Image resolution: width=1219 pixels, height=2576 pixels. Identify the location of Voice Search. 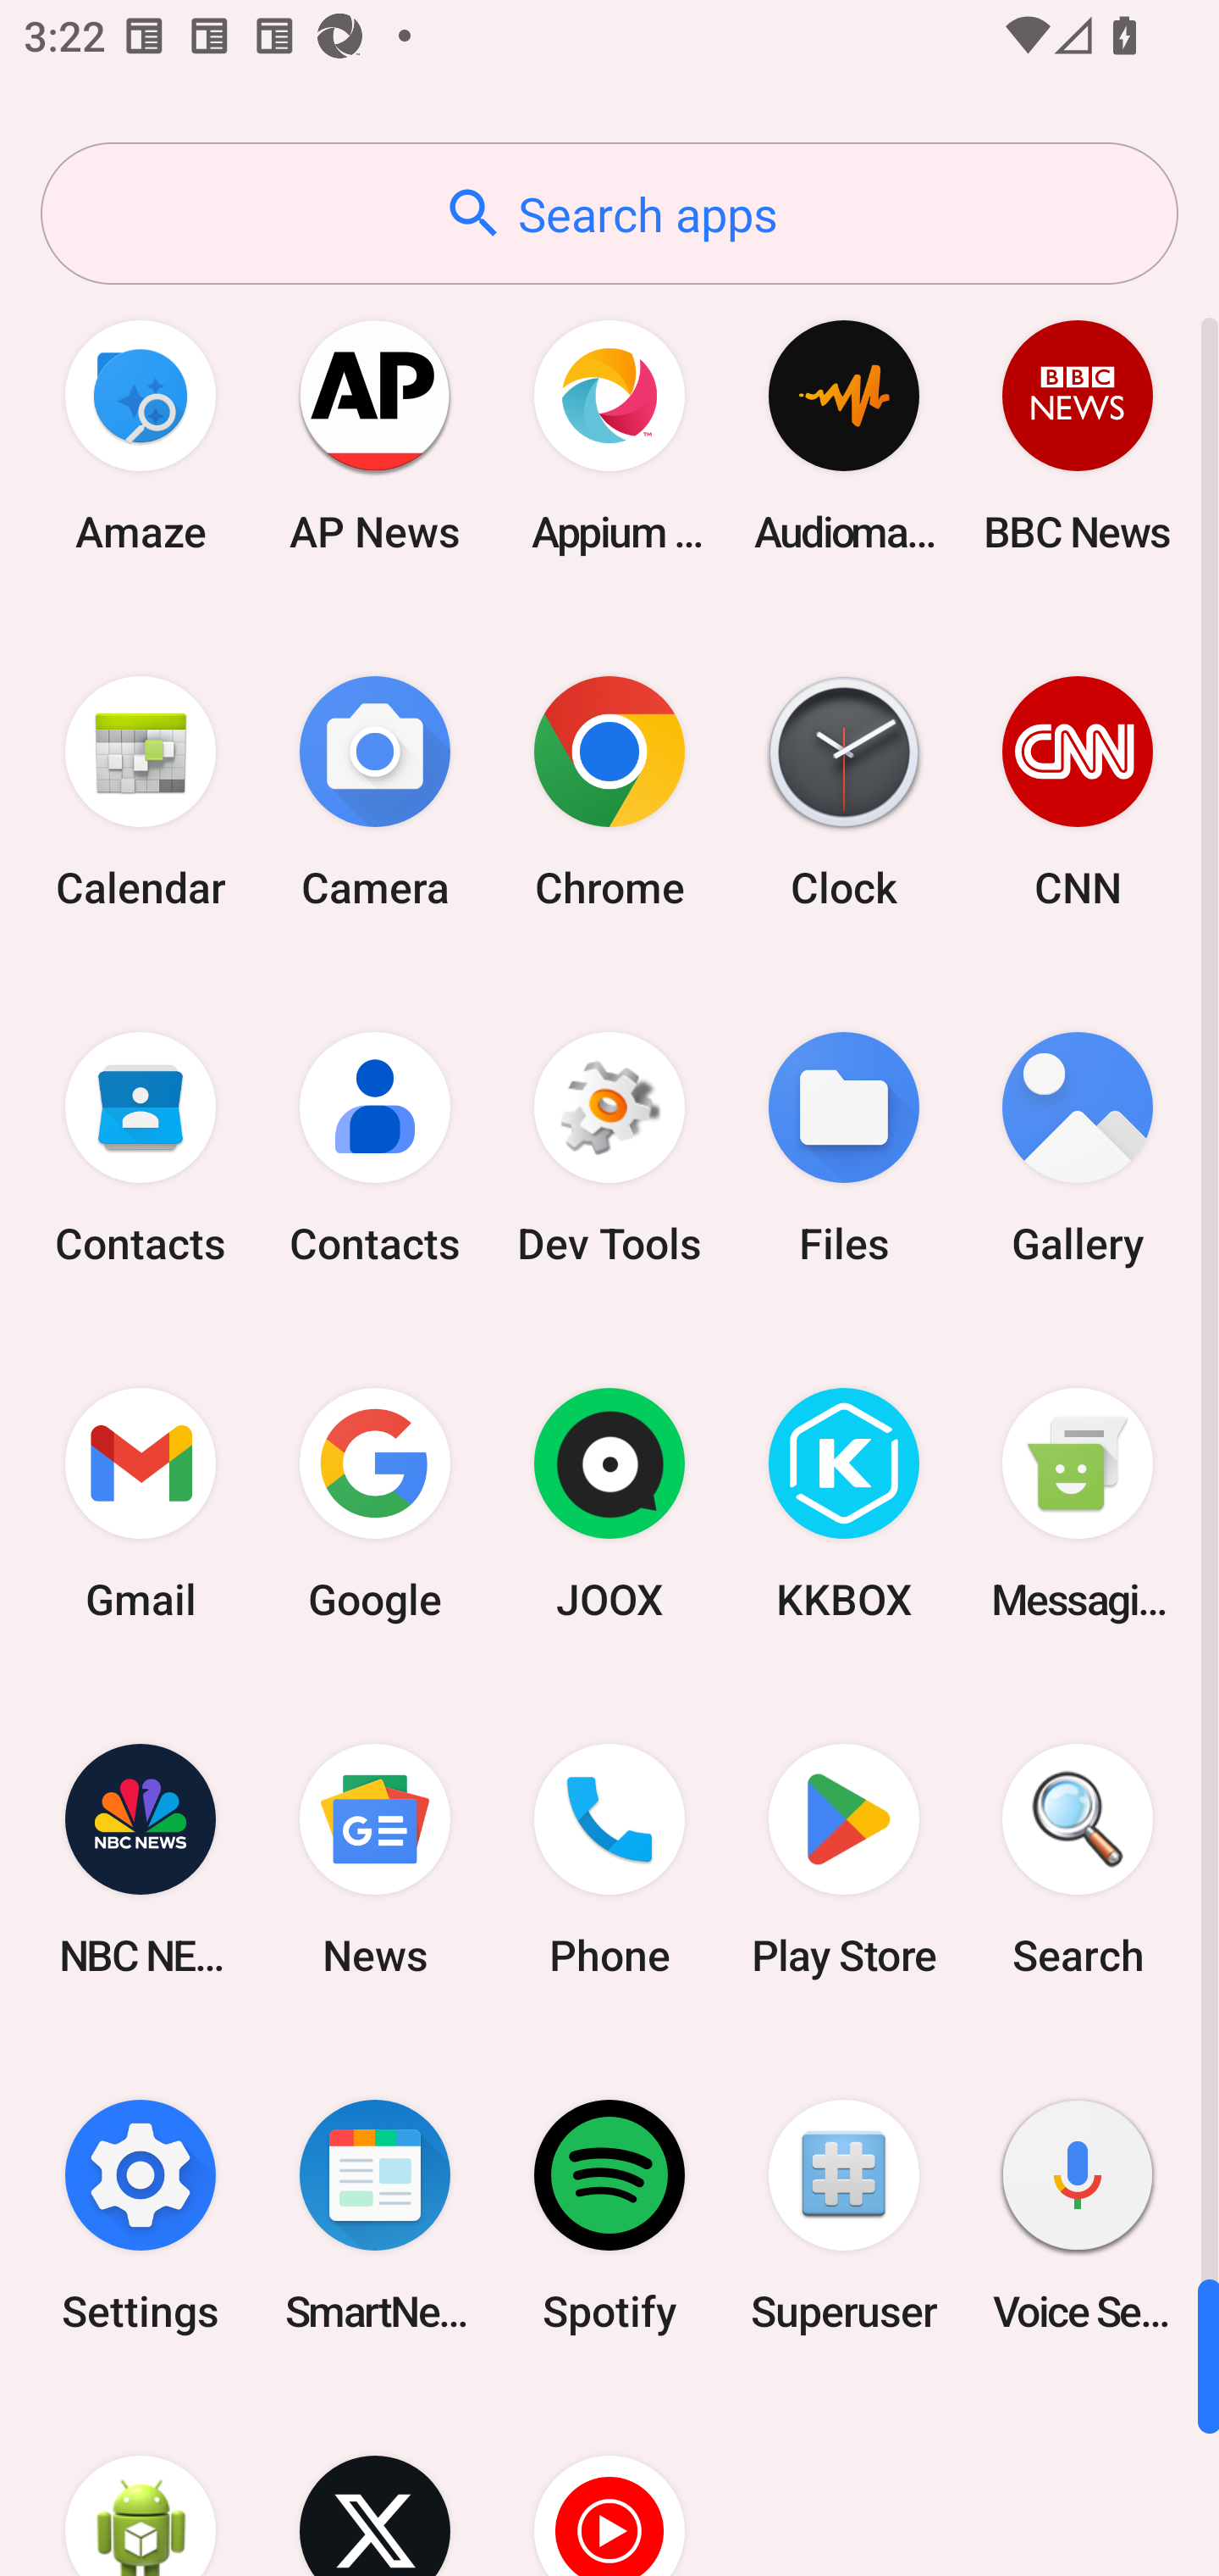
(1078, 2215).